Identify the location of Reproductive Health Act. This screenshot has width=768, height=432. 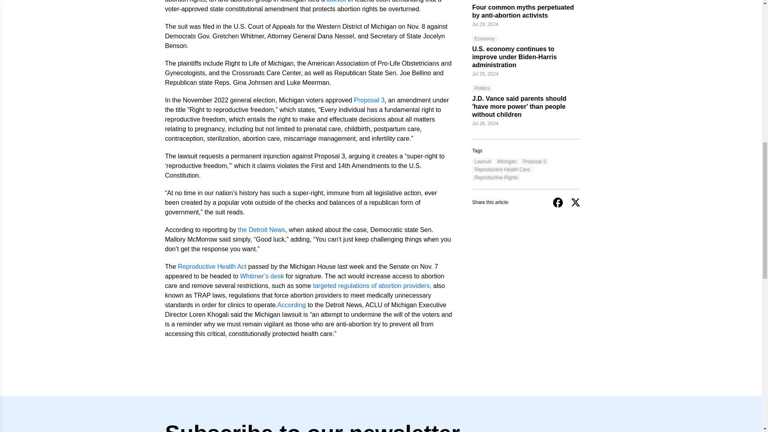
(212, 266).